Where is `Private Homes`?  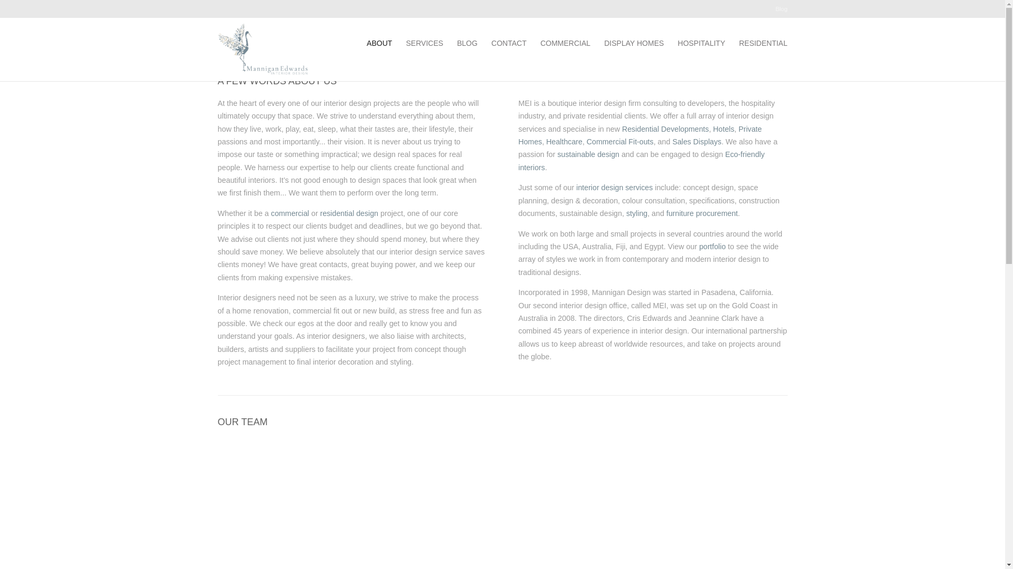
Private Homes is located at coordinates (639, 135).